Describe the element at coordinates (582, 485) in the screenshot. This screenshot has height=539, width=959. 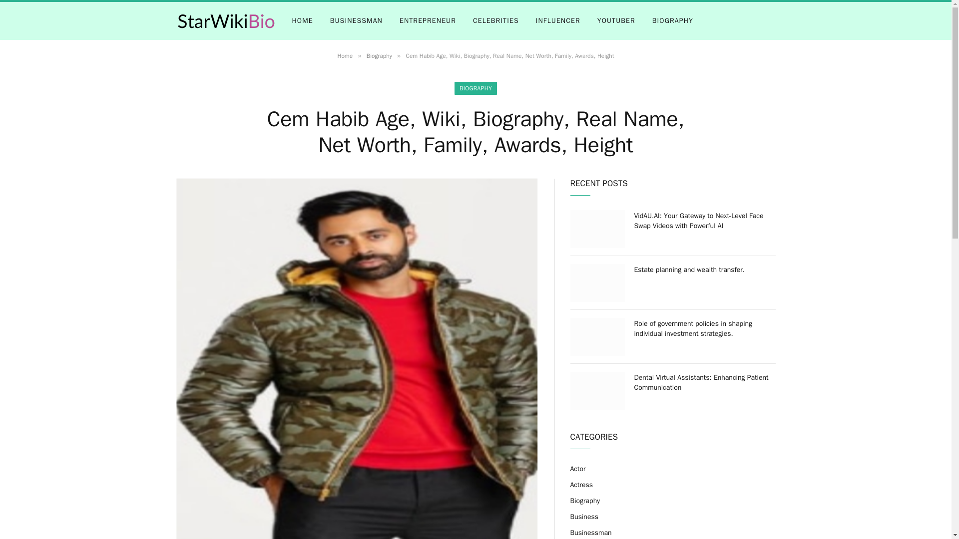
I see `Actress` at that location.